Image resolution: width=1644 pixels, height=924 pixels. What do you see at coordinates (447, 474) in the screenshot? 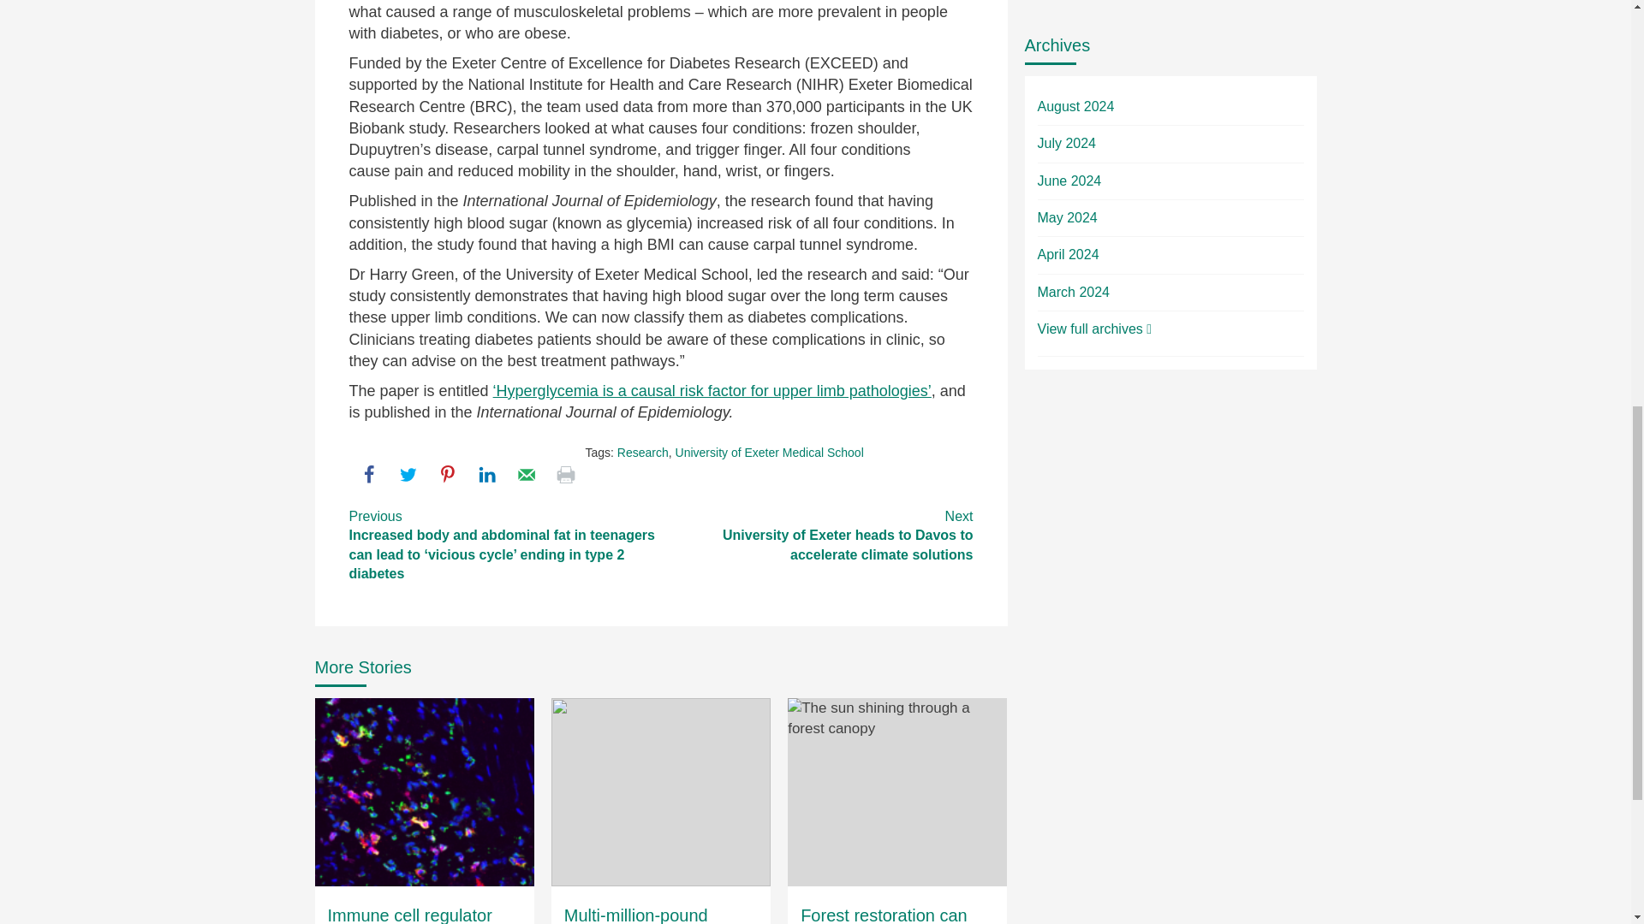
I see `Save to Pinterest` at bounding box center [447, 474].